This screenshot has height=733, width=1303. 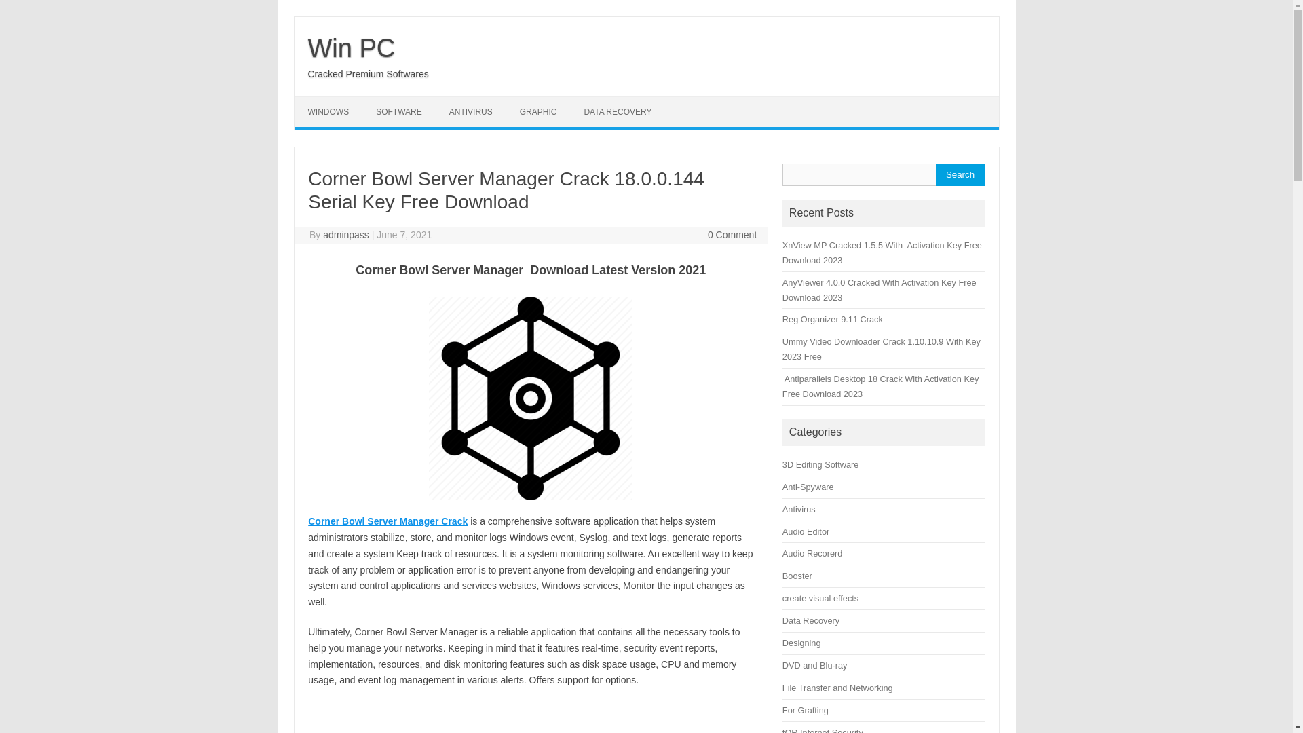 What do you see at coordinates (732, 235) in the screenshot?
I see `0 Comment` at bounding box center [732, 235].